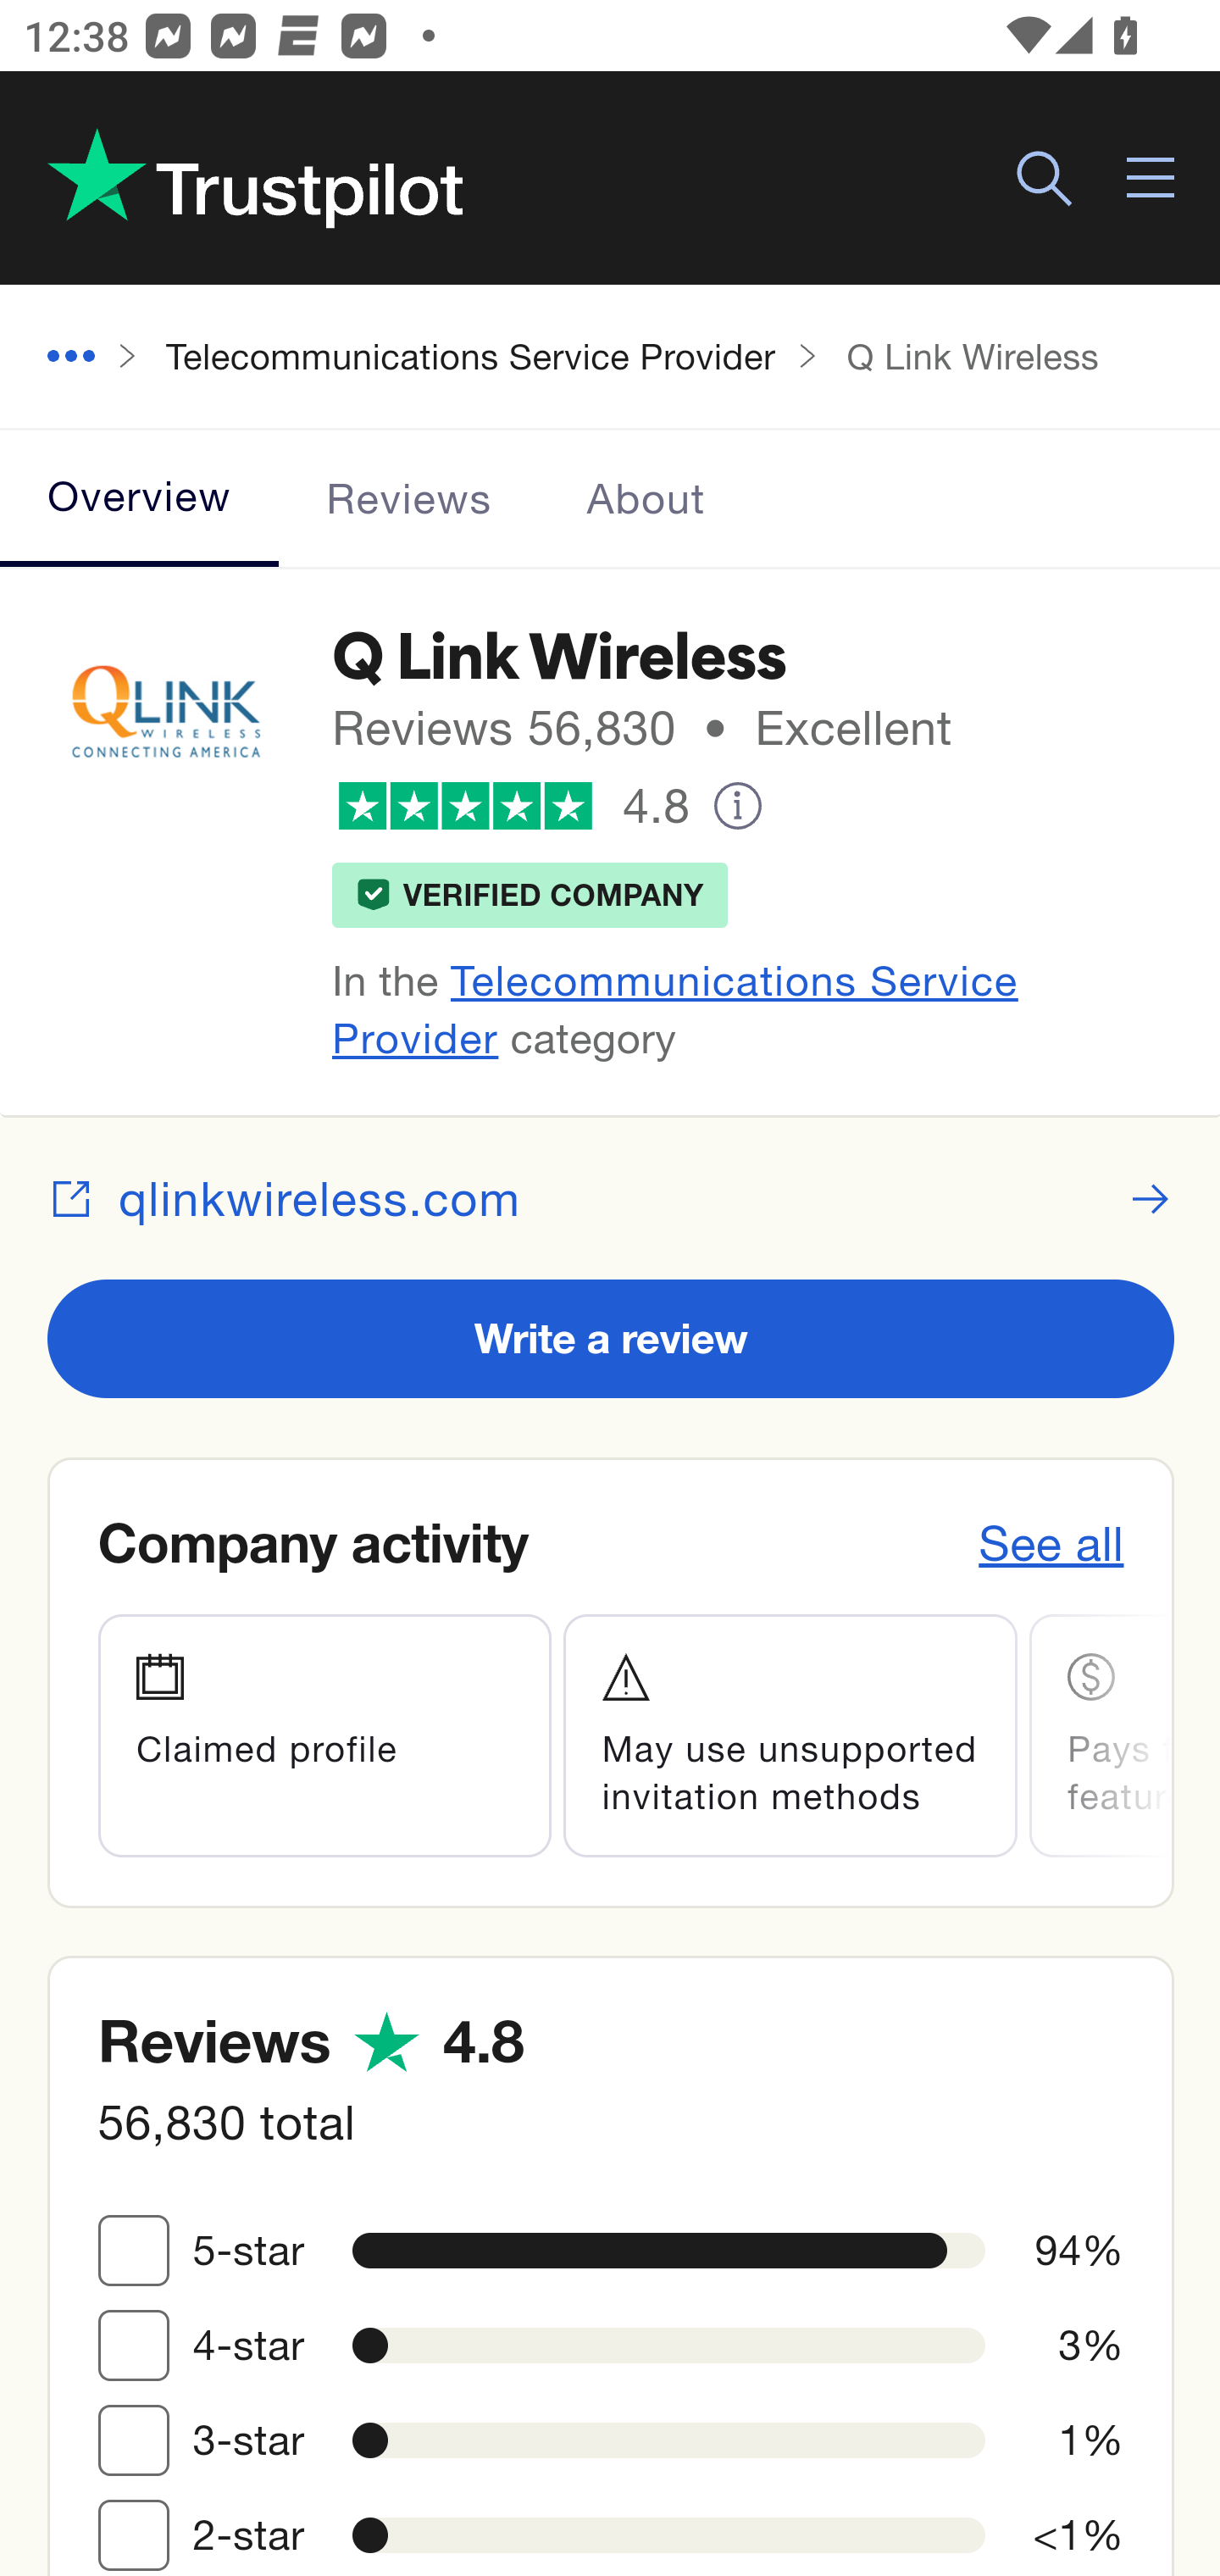 The image size is (1220, 2576). What do you see at coordinates (83, 358) in the screenshot?
I see `Show all breadcrumbs` at bounding box center [83, 358].